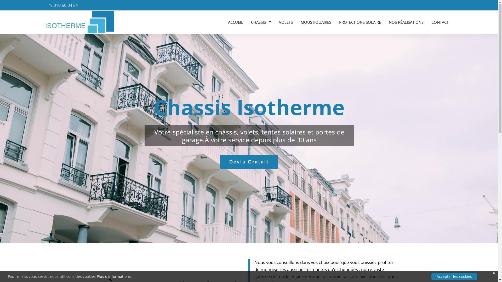 The width and height of the screenshot is (502, 282). Describe the element at coordinates (114, 277) in the screenshot. I see `Plus d'informations` at that location.